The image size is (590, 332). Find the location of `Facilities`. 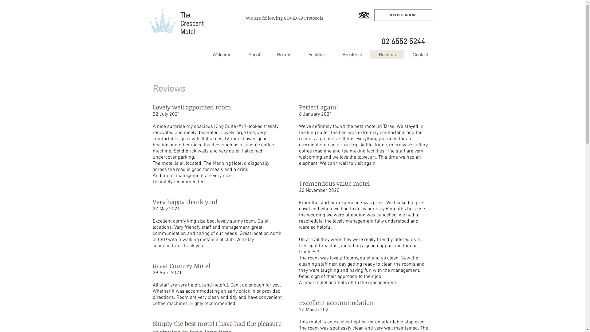

Facilities is located at coordinates (317, 54).